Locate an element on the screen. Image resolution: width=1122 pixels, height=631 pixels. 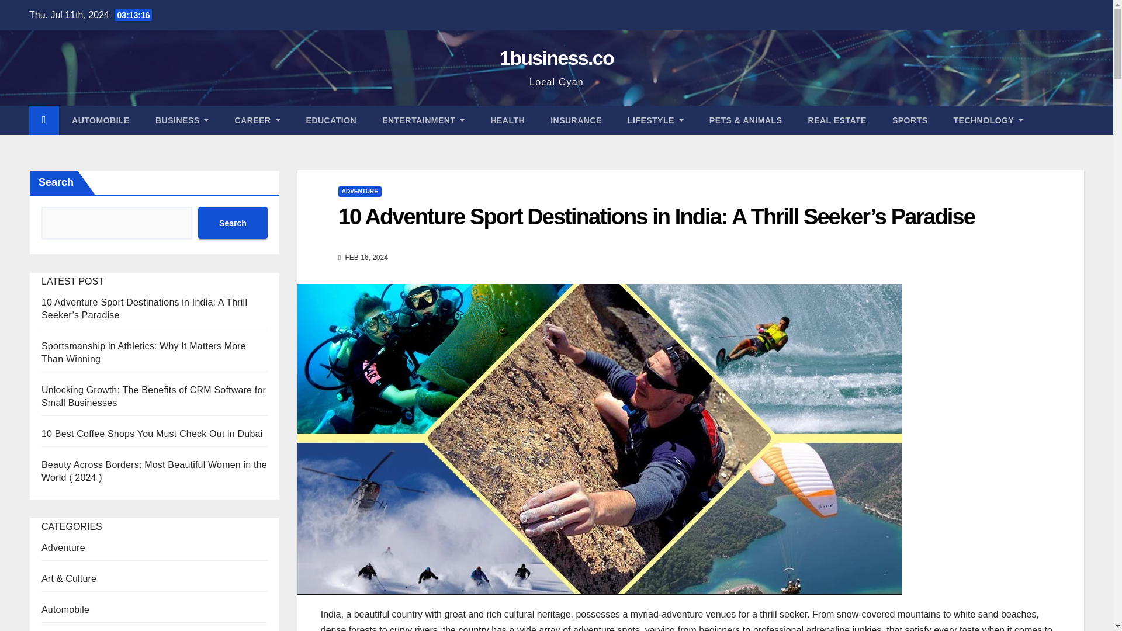
Health is located at coordinates (507, 120).